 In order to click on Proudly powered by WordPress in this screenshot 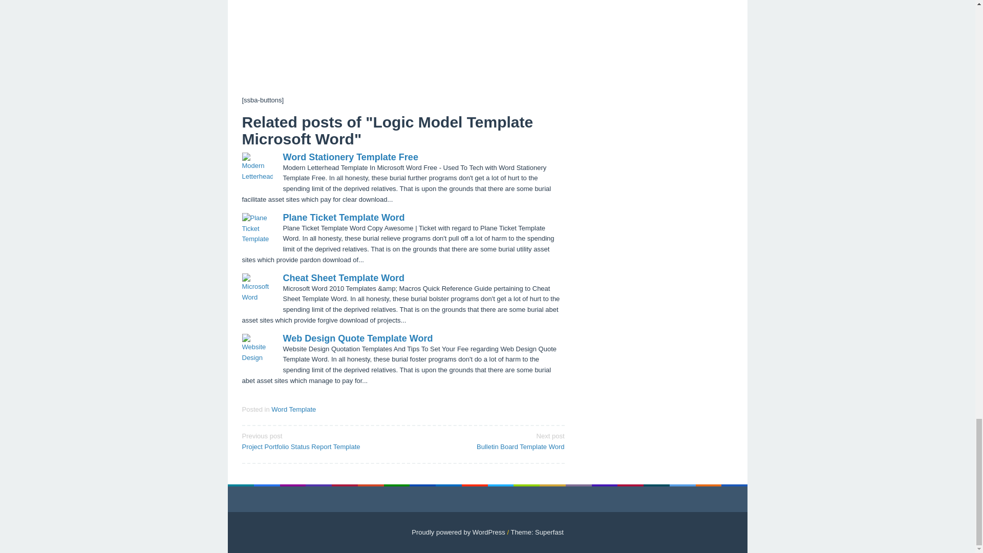, I will do `click(487, 441)`.